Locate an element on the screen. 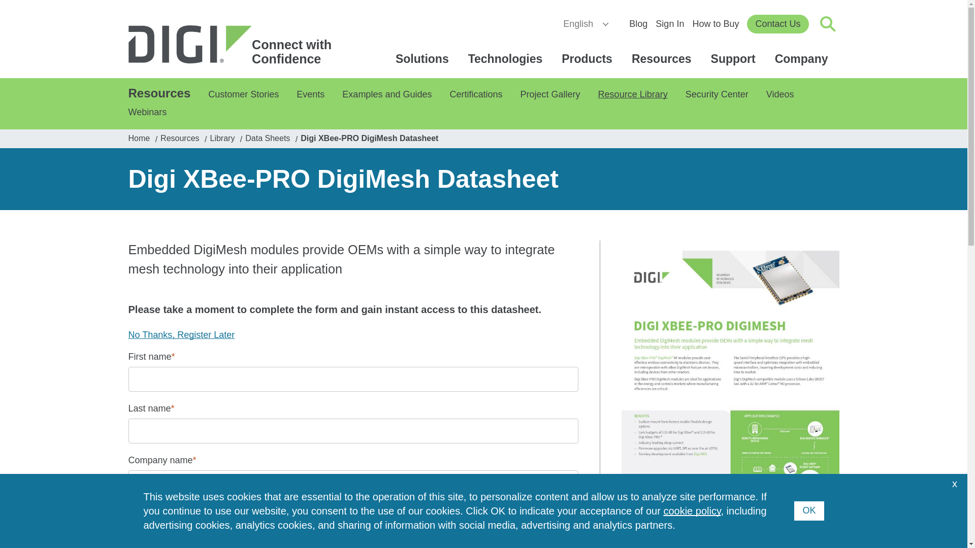  Solutions is located at coordinates (424, 59).